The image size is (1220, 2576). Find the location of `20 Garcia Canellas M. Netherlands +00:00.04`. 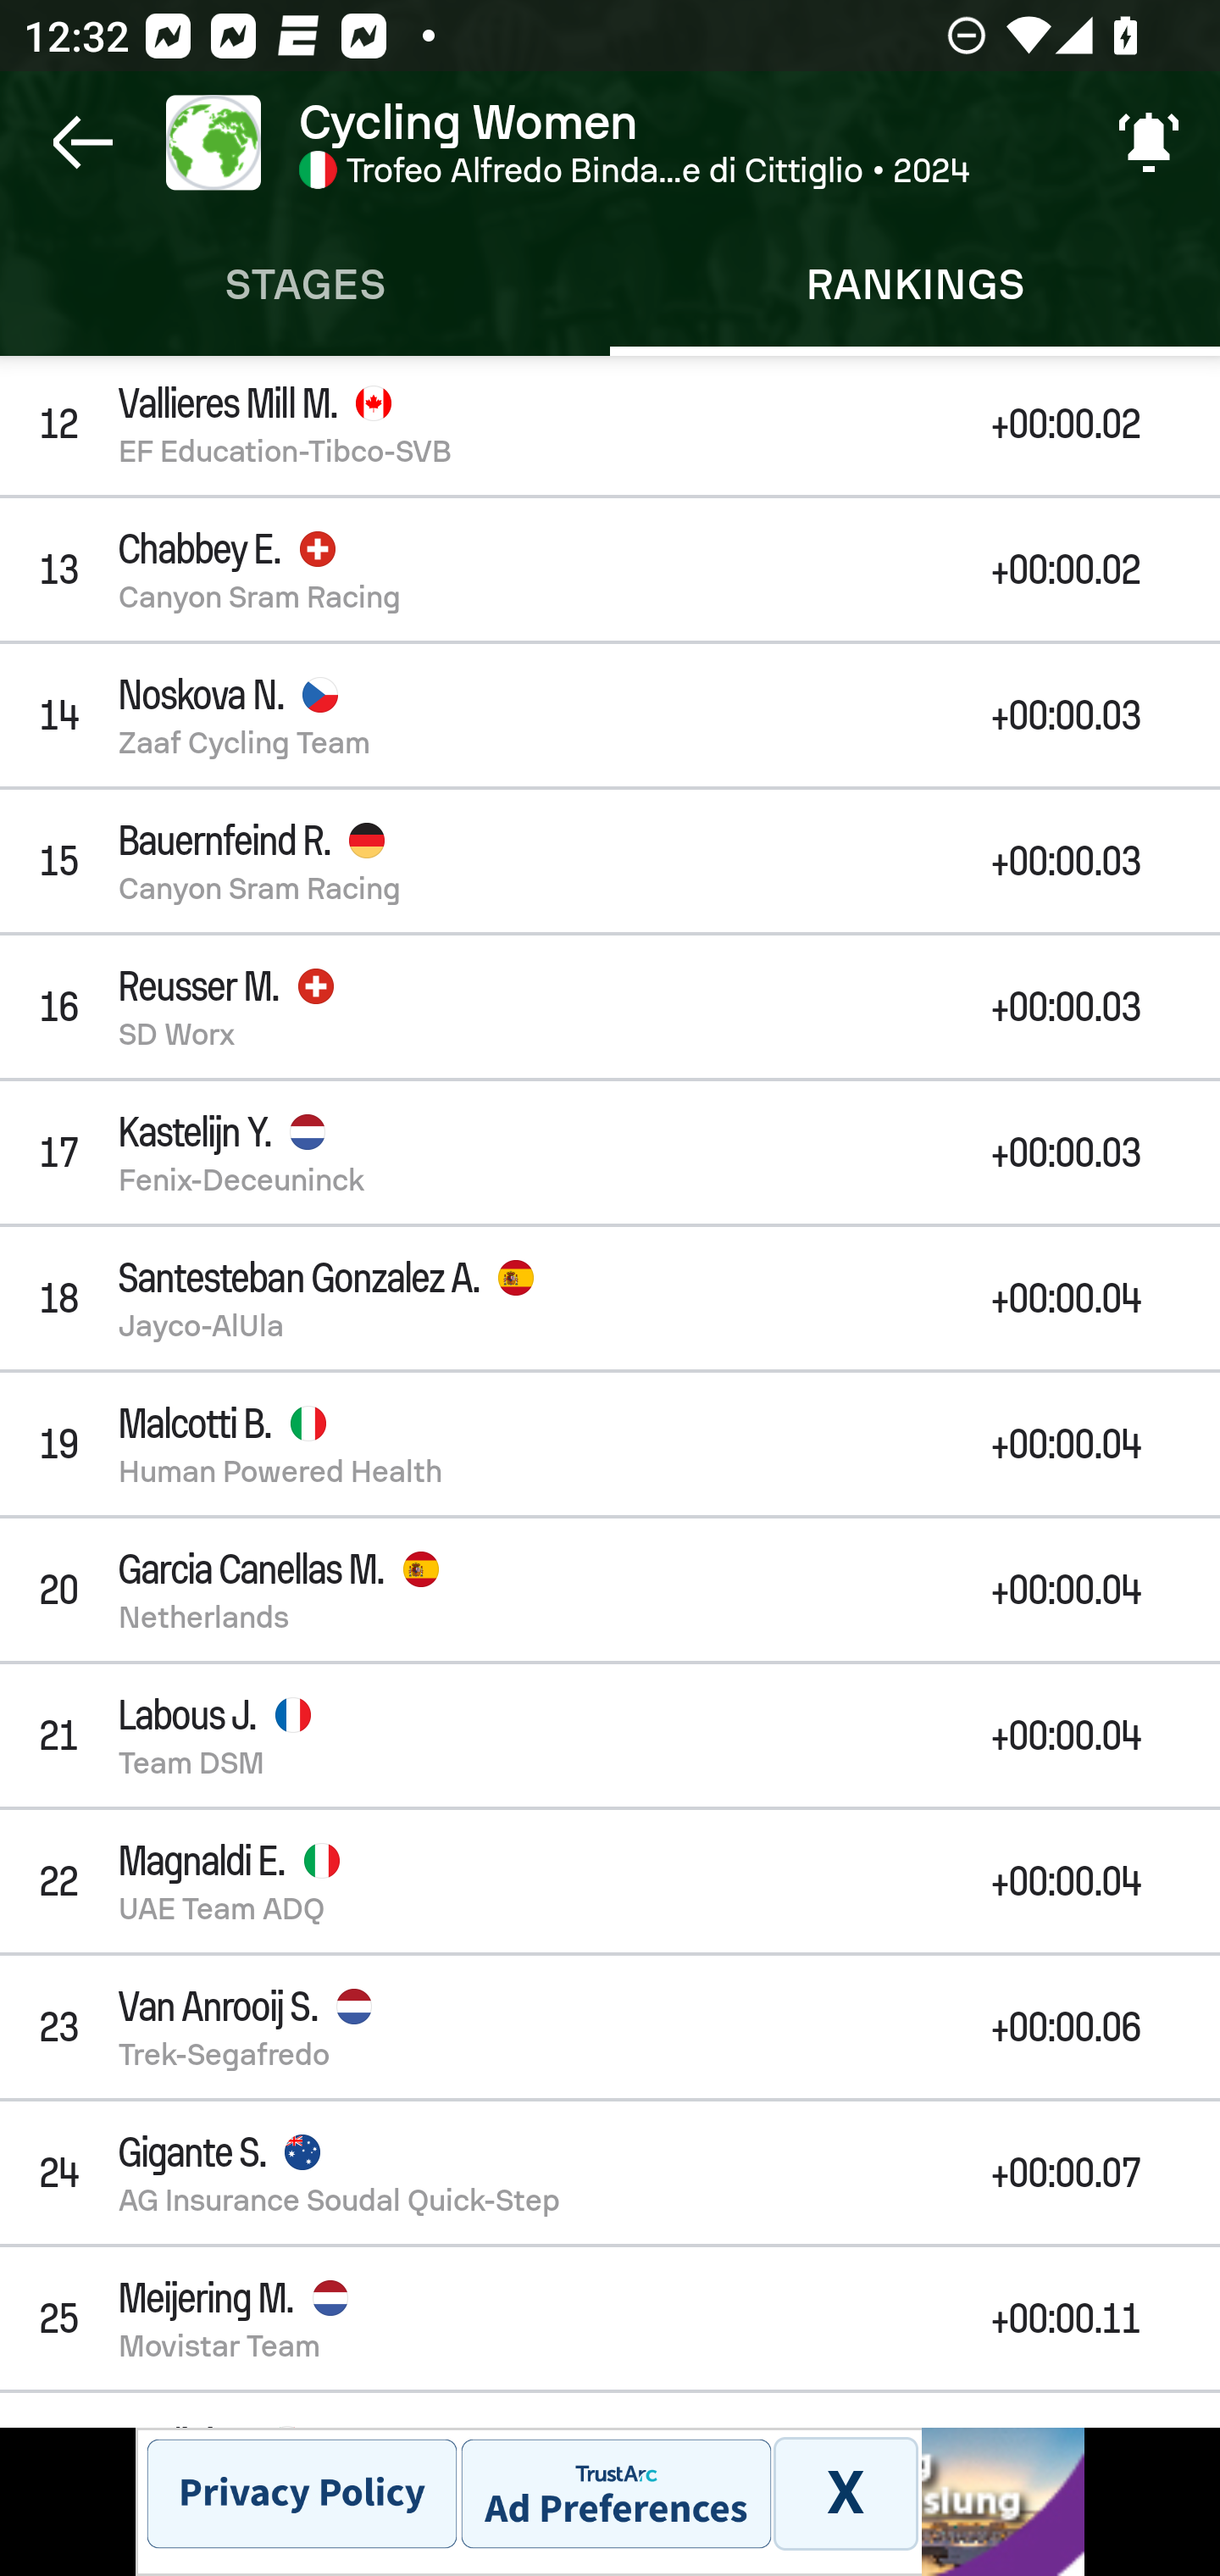

20 Garcia Canellas M. Netherlands +00:00.04 is located at coordinates (610, 1589).